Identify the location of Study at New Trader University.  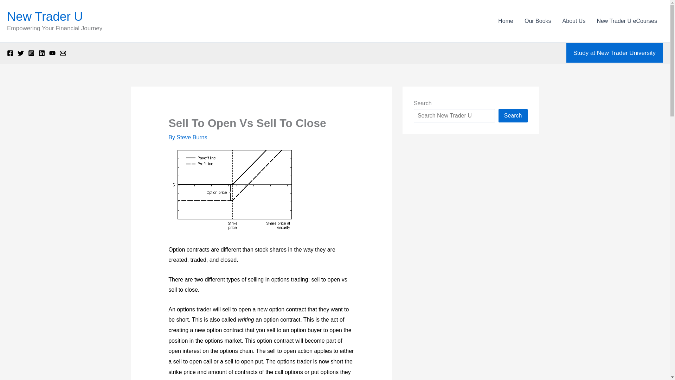
(615, 53).